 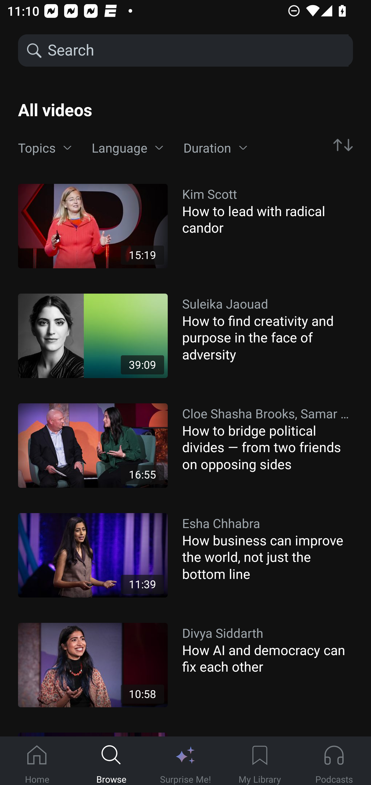 What do you see at coordinates (197, 51) in the screenshot?
I see `Search` at bounding box center [197, 51].